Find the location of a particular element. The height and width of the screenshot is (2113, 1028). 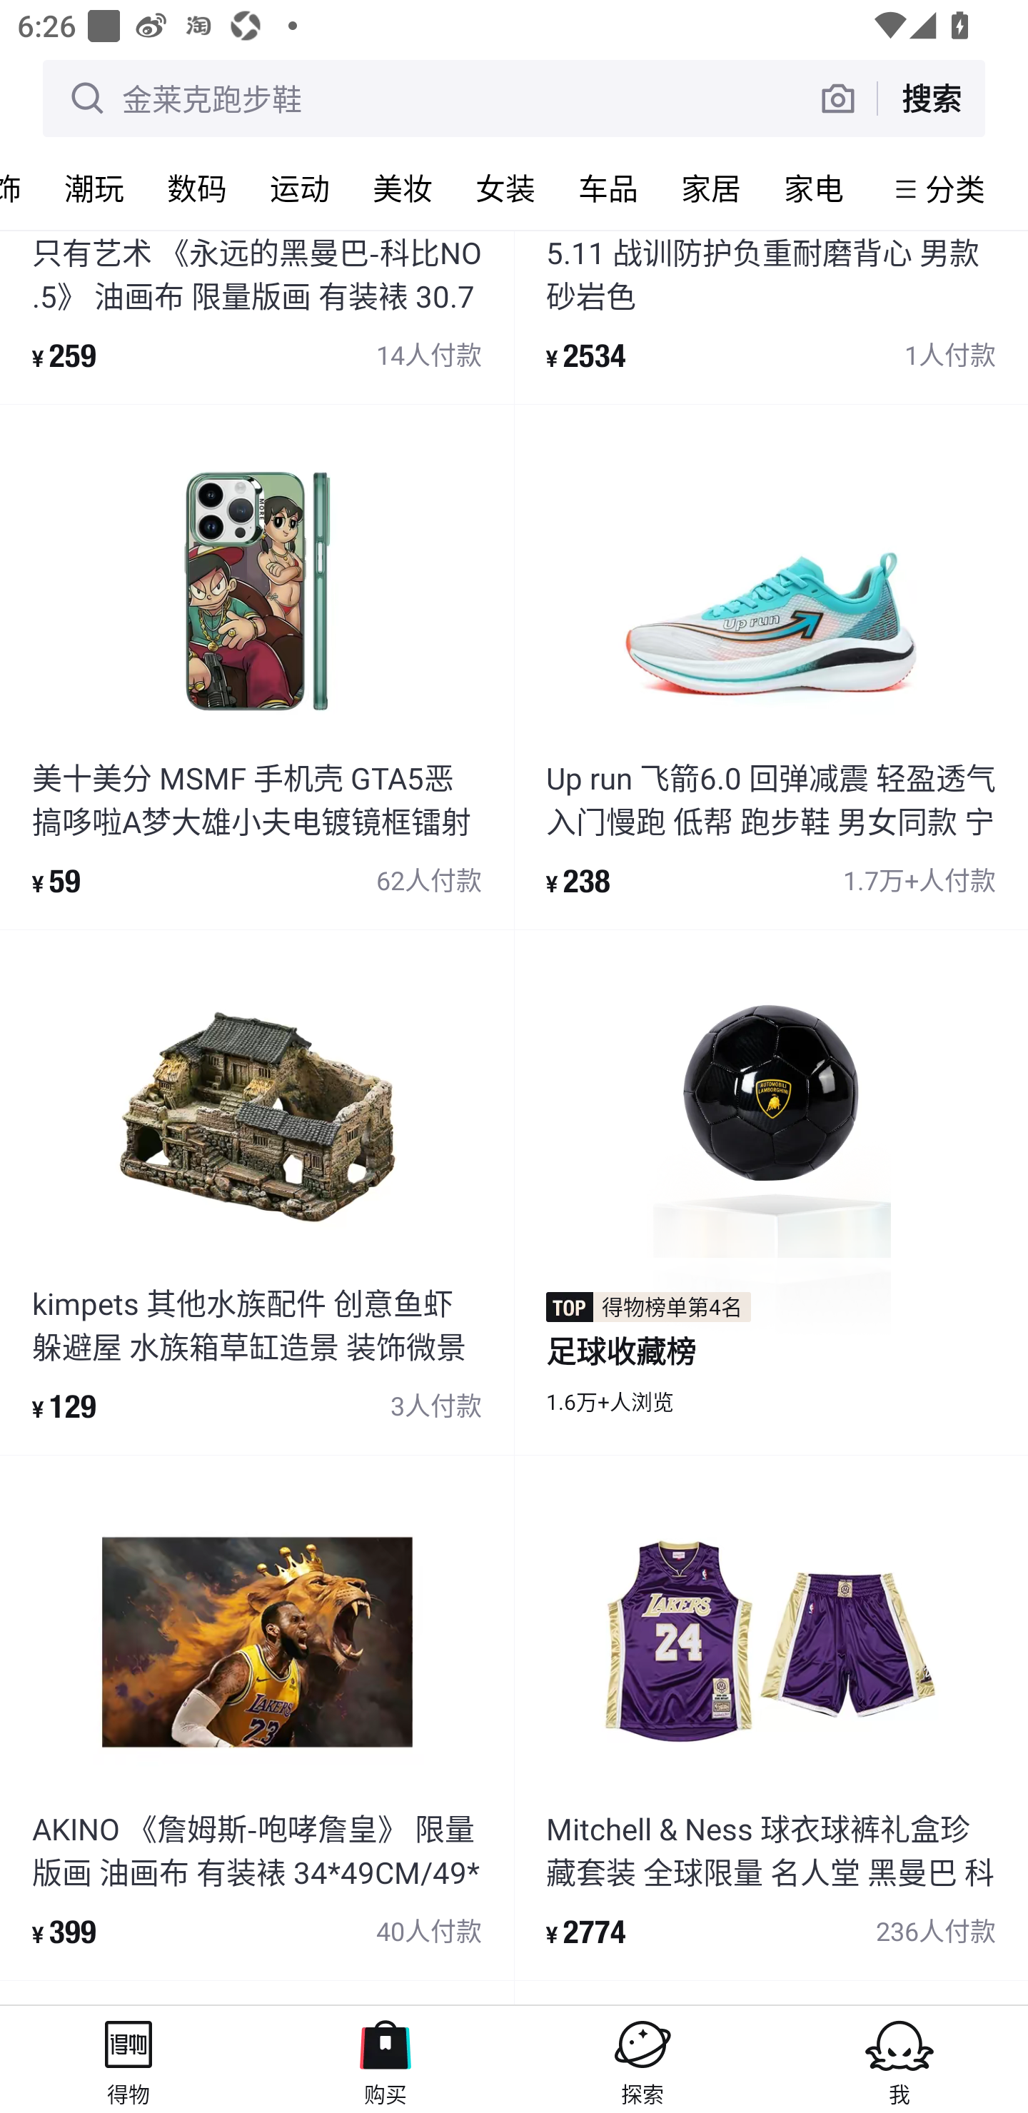

分类 is located at coordinates (955, 188).